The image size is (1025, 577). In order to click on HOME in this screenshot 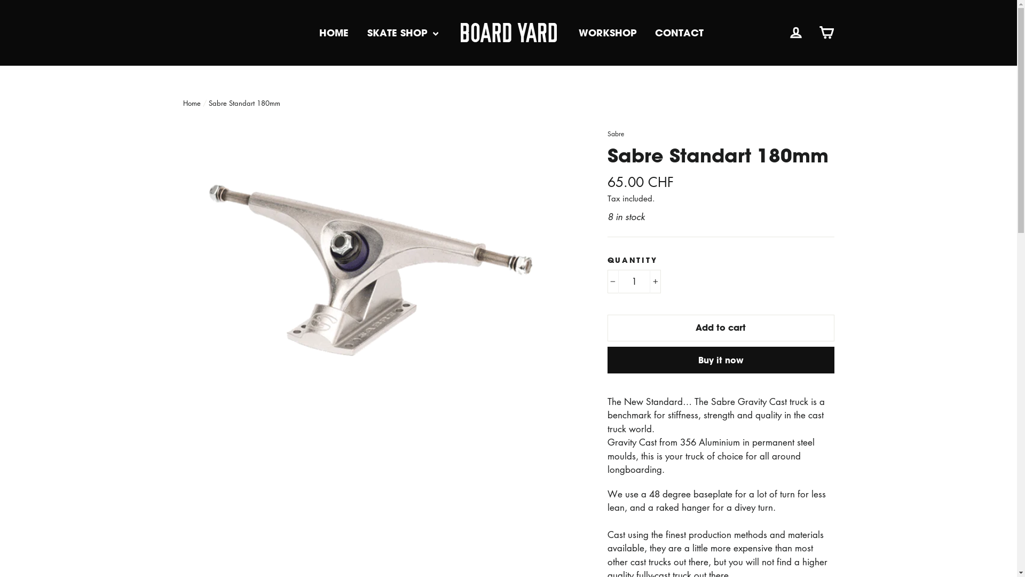, I will do `click(334, 33)`.